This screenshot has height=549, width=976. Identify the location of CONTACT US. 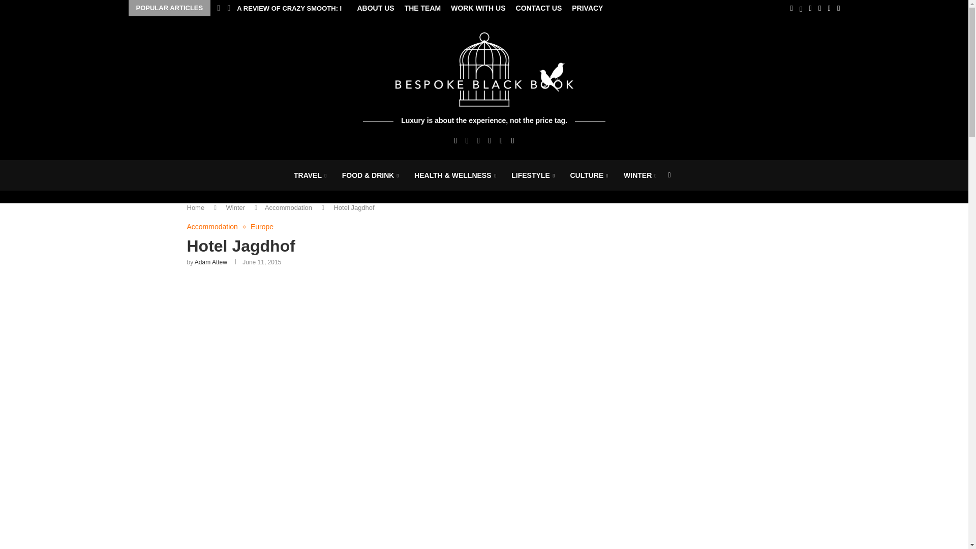
(539, 8).